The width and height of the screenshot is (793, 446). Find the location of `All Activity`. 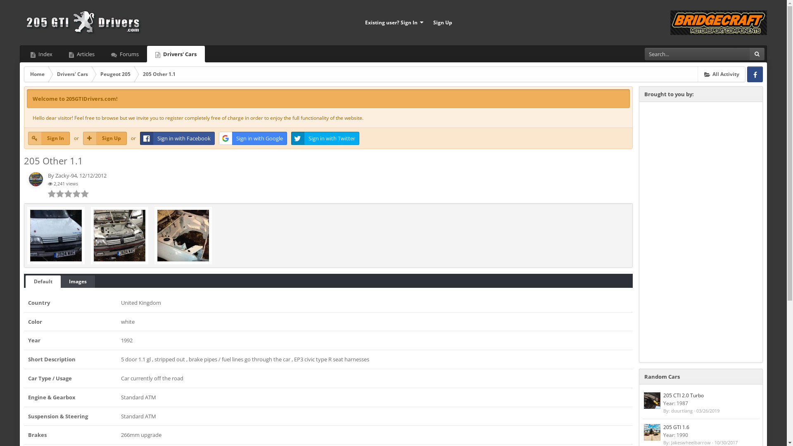

All Activity is located at coordinates (722, 74).